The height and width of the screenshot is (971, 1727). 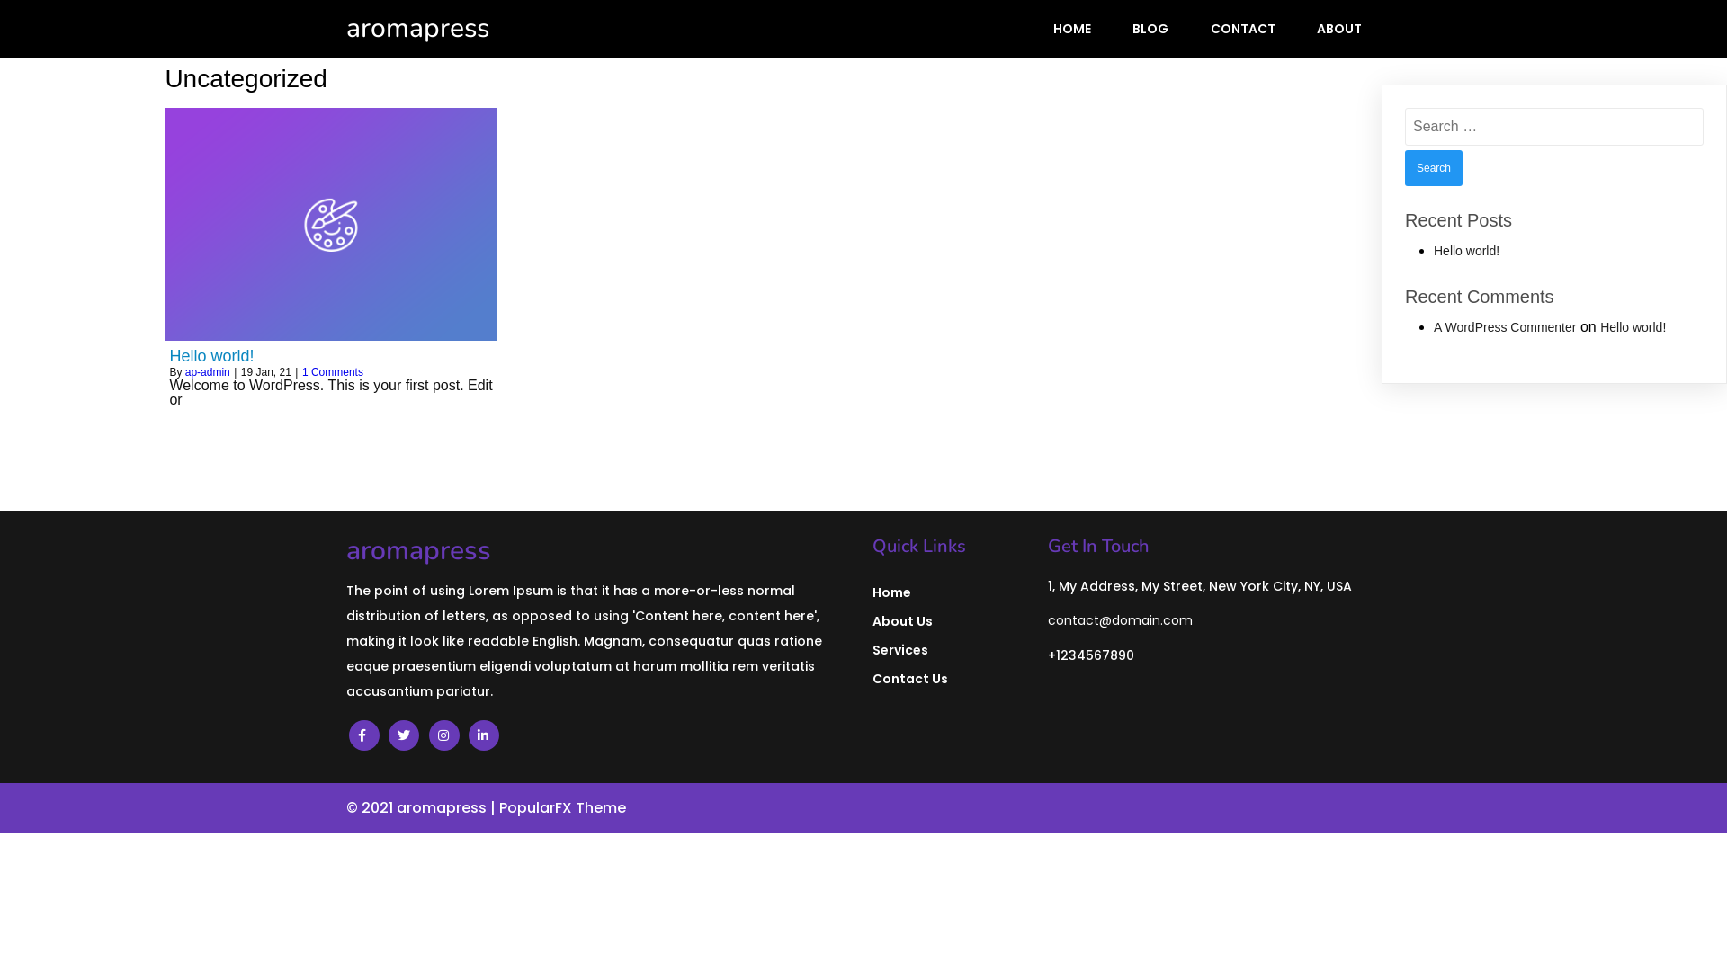 What do you see at coordinates (208, 372) in the screenshot?
I see `ap-admin` at bounding box center [208, 372].